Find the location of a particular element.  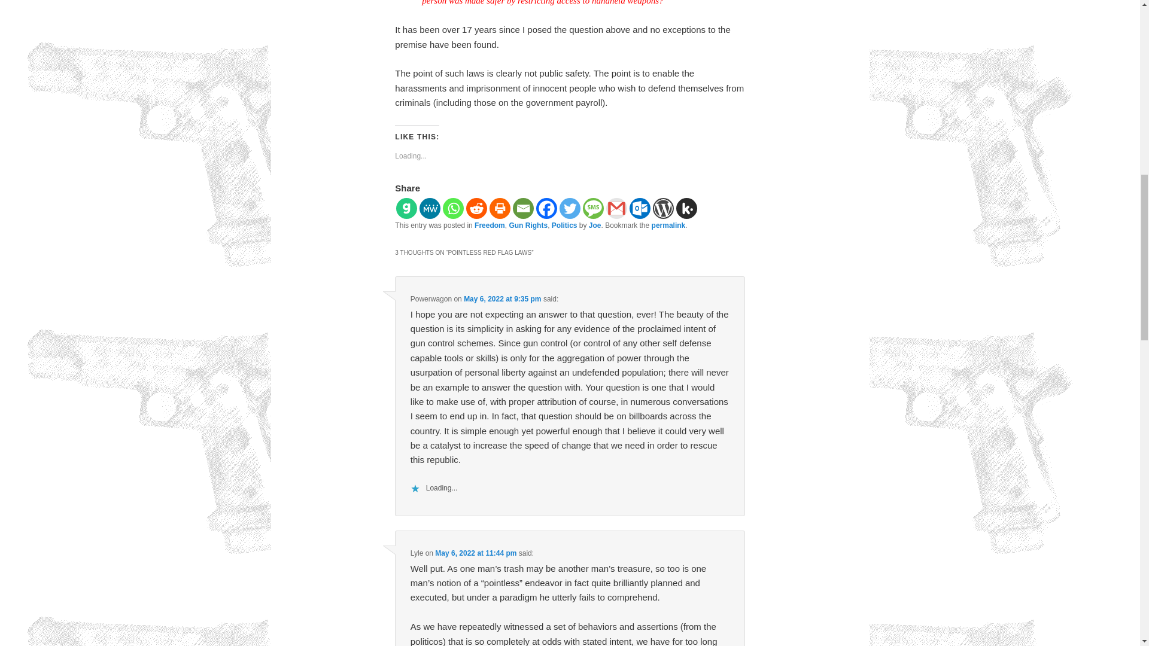

Google Gmail is located at coordinates (616, 208).